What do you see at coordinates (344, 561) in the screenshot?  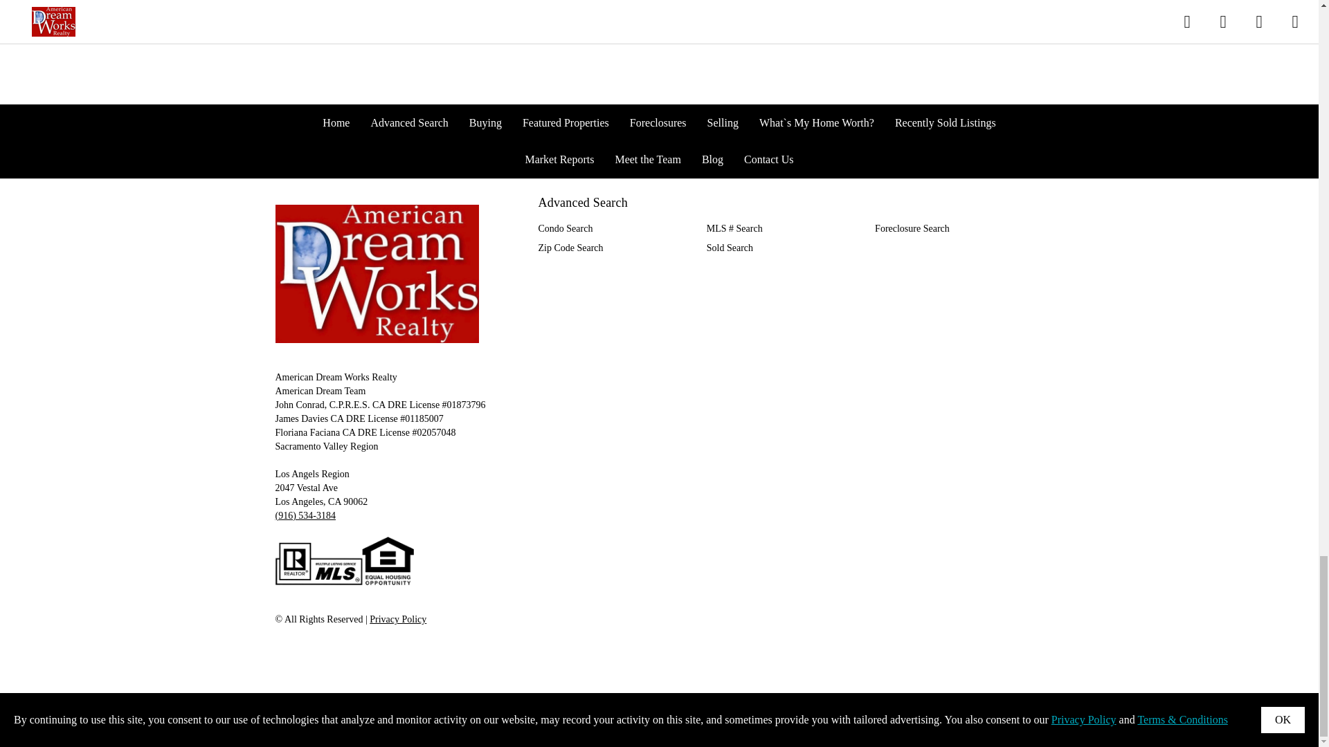 I see `MLS Logo` at bounding box center [344, 561].